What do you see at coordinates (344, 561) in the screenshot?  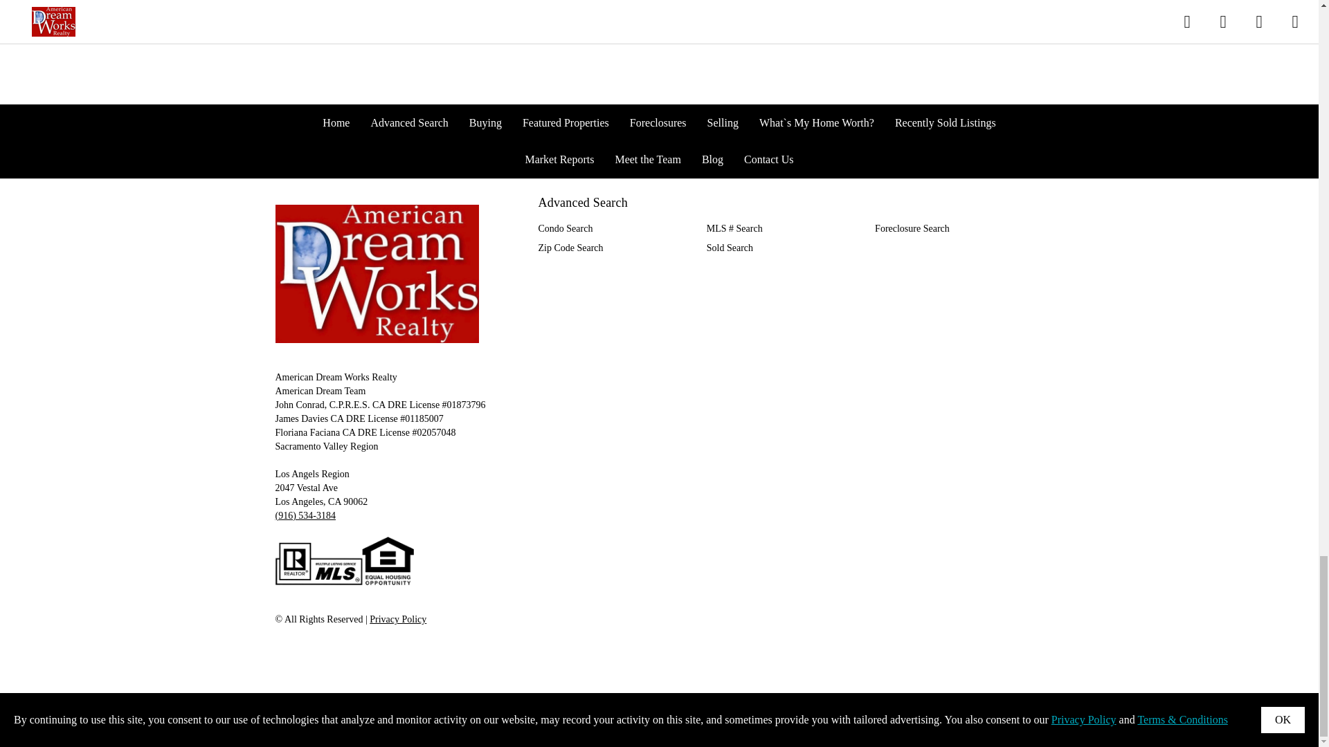 I see `MLS Logo` at bounding box center [344, 561].